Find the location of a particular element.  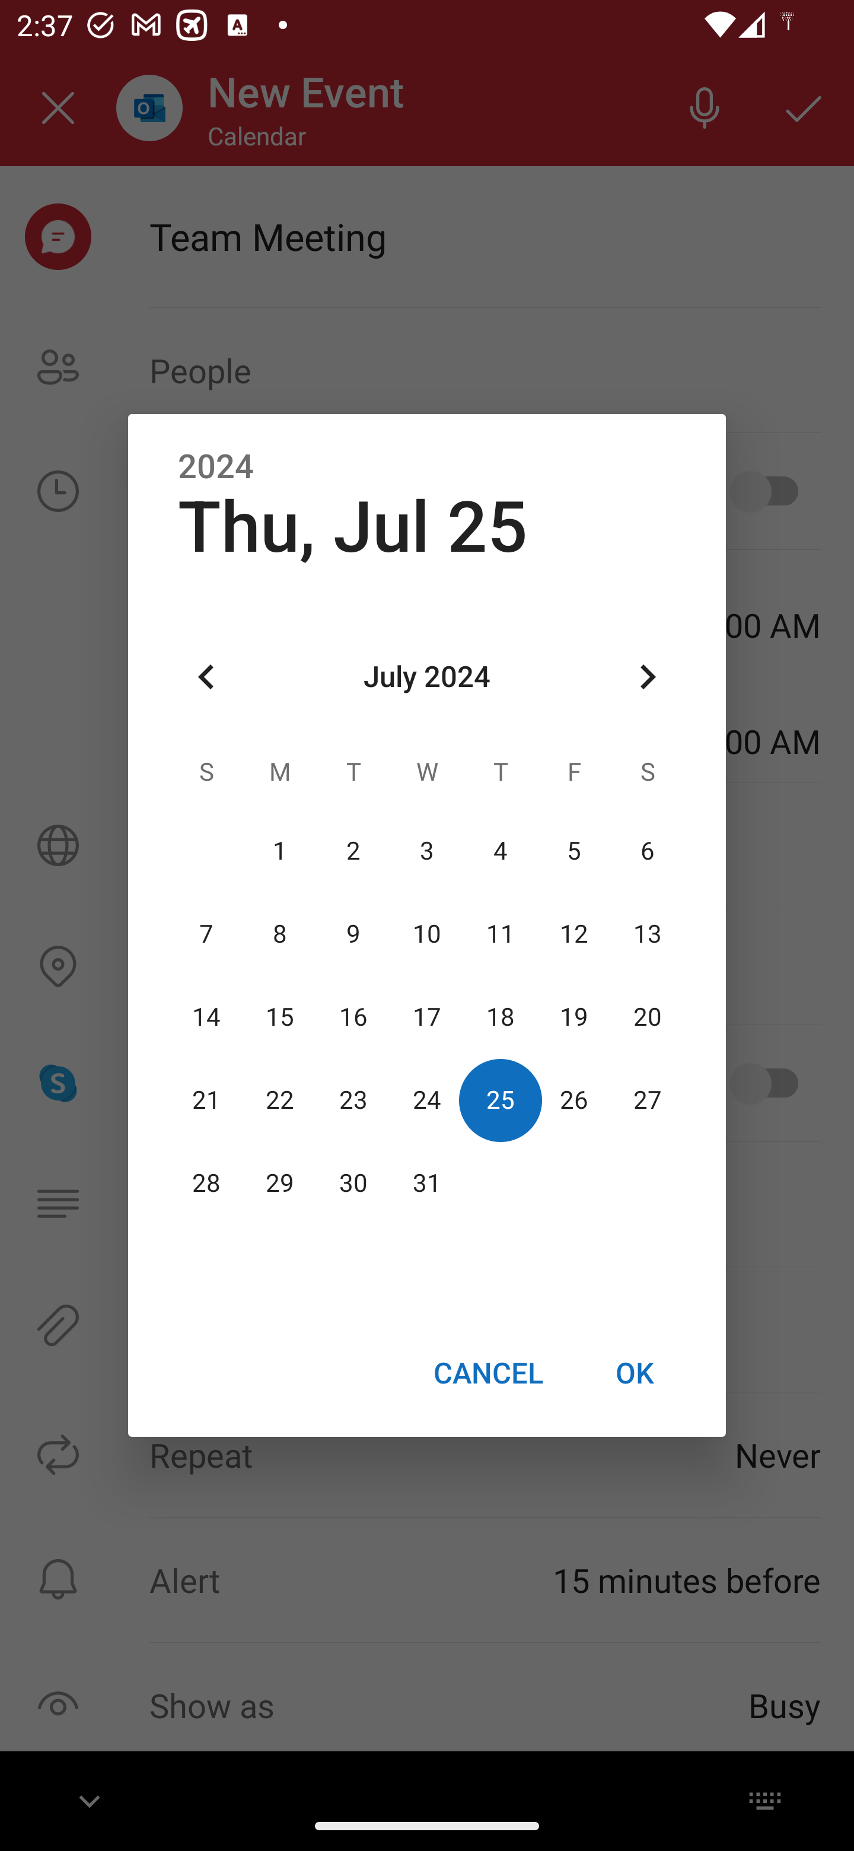

14 14 July 2024 is located at coordinates (206, 1017).